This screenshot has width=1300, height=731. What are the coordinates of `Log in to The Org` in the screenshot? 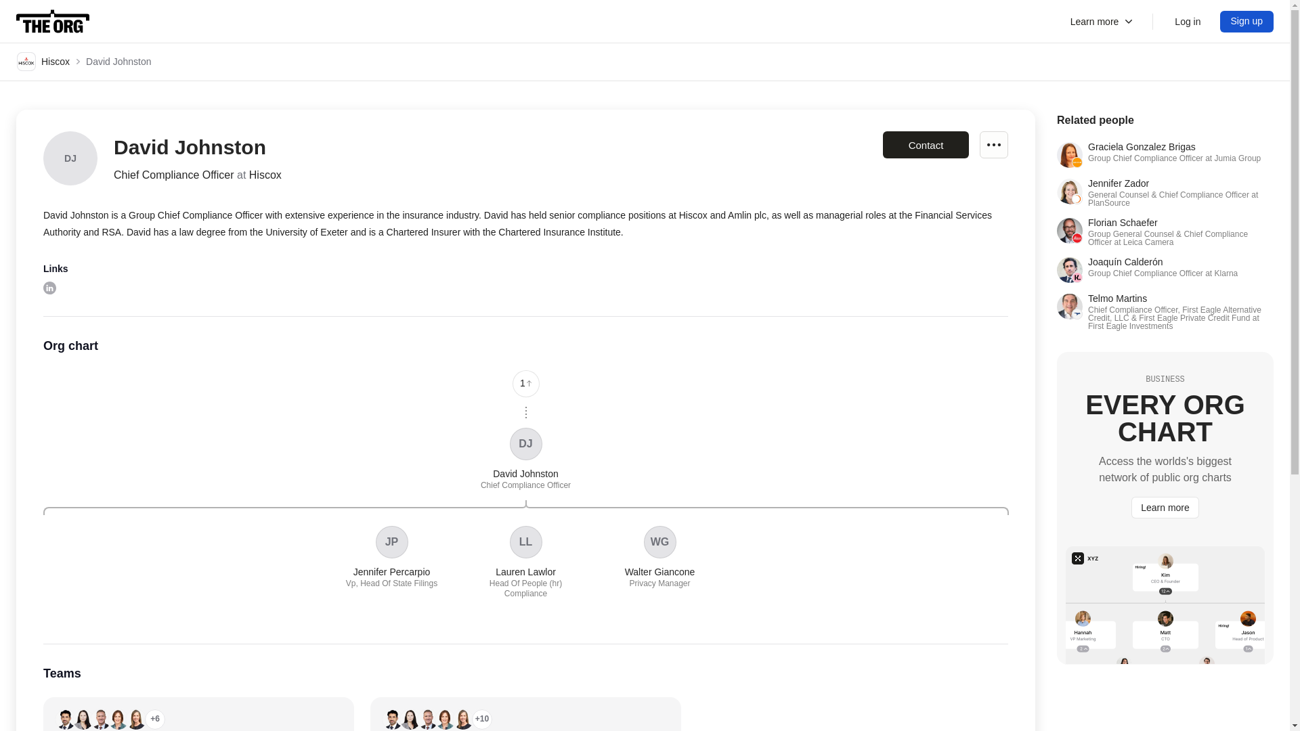 It's located at (1188, 22).